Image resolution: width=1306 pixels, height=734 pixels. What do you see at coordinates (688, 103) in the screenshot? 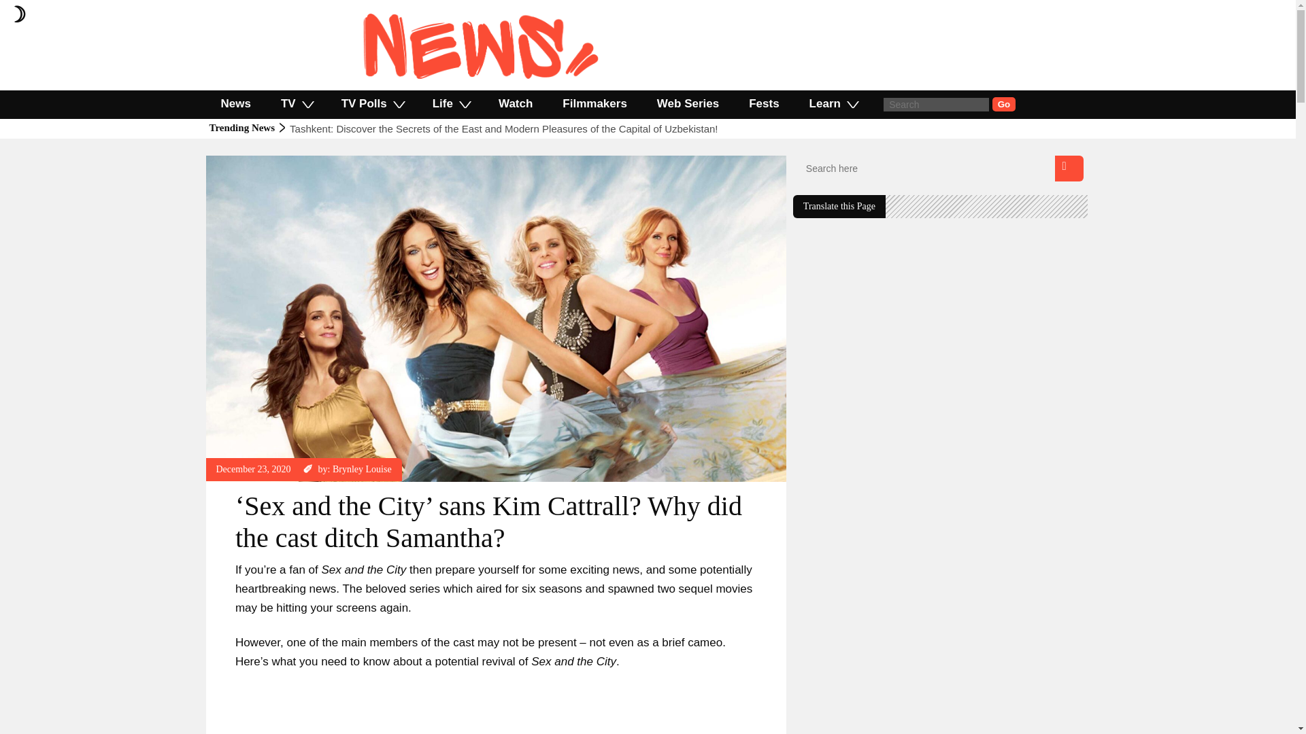
I see `Web Series` at bounding box center [688, 103].